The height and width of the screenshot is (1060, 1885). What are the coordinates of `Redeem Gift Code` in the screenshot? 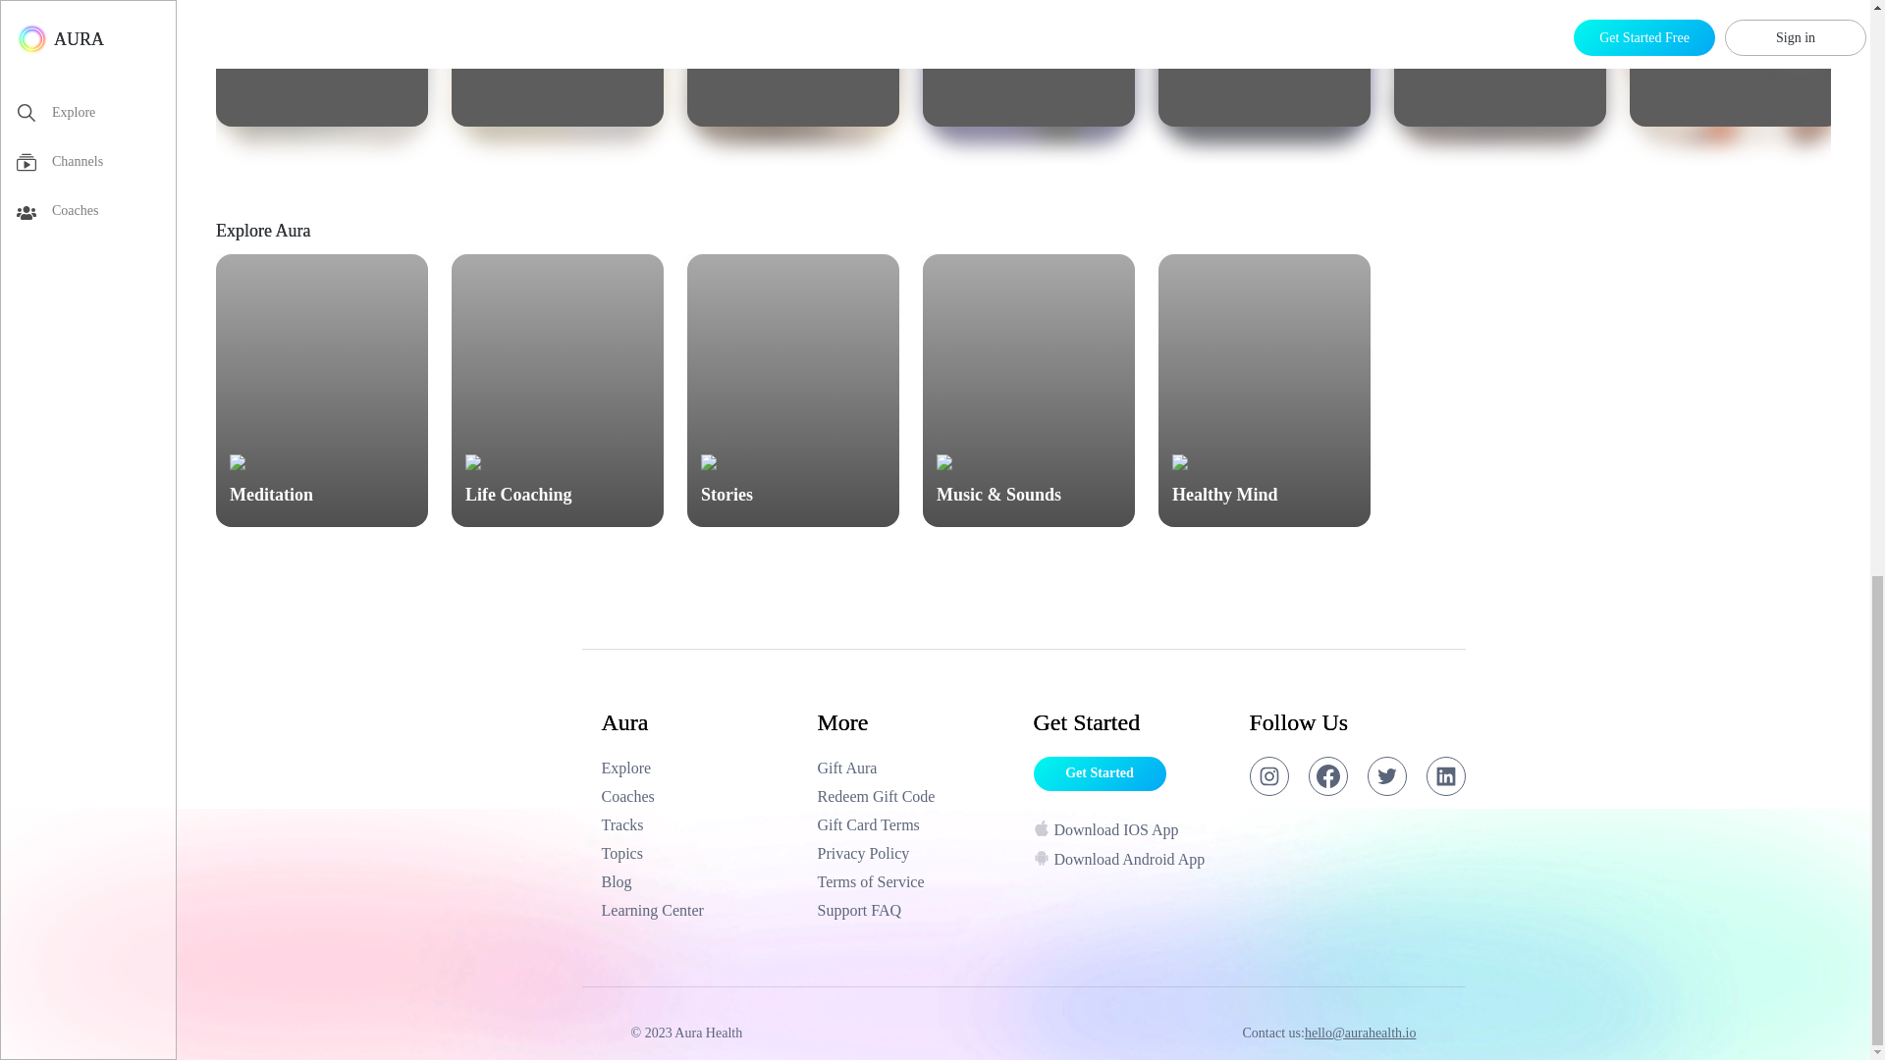 It's located at (1736, 63).